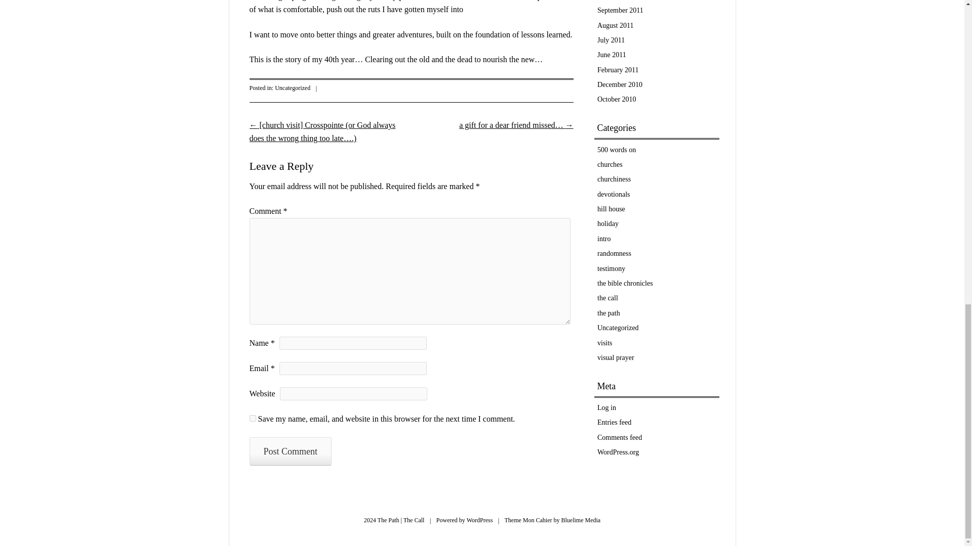  Describe the element at coordinates (581, 520) in the screenshot. I see `Bluelime Media` at that location.